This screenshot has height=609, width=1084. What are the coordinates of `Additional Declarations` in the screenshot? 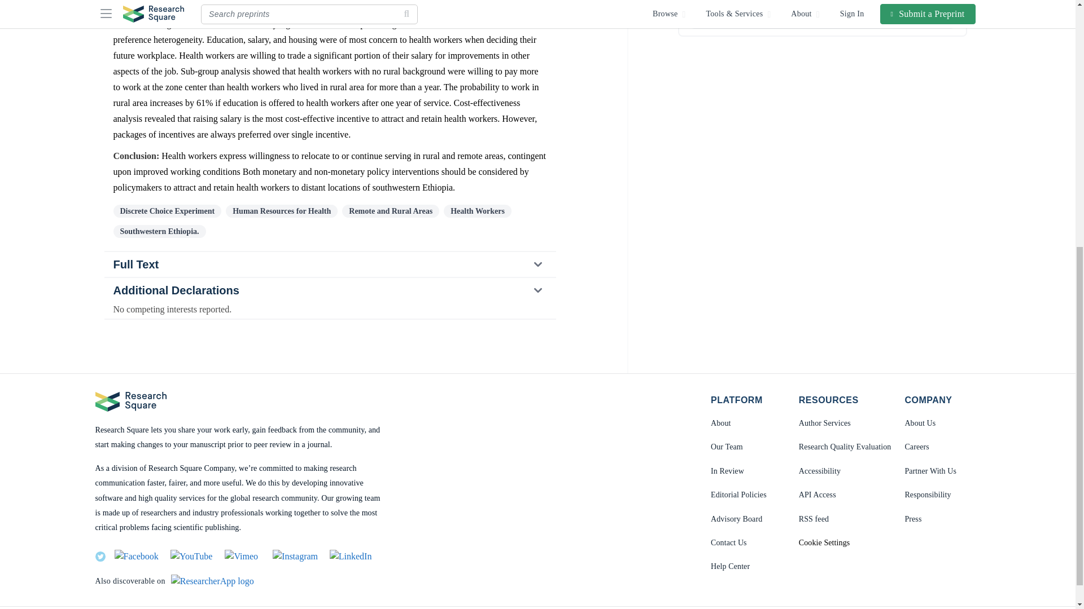 It's located at (329, 290).